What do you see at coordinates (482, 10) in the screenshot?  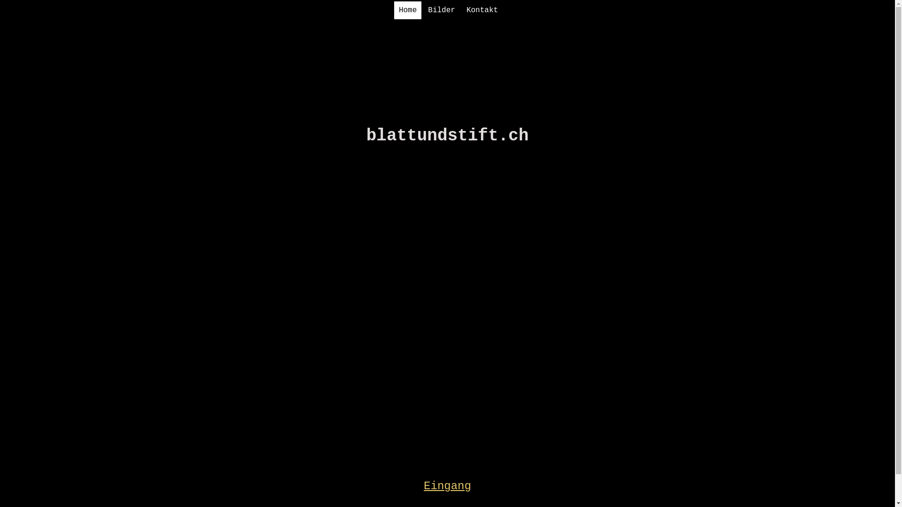 I see `Kontakt` at bounding box center [482, 10].